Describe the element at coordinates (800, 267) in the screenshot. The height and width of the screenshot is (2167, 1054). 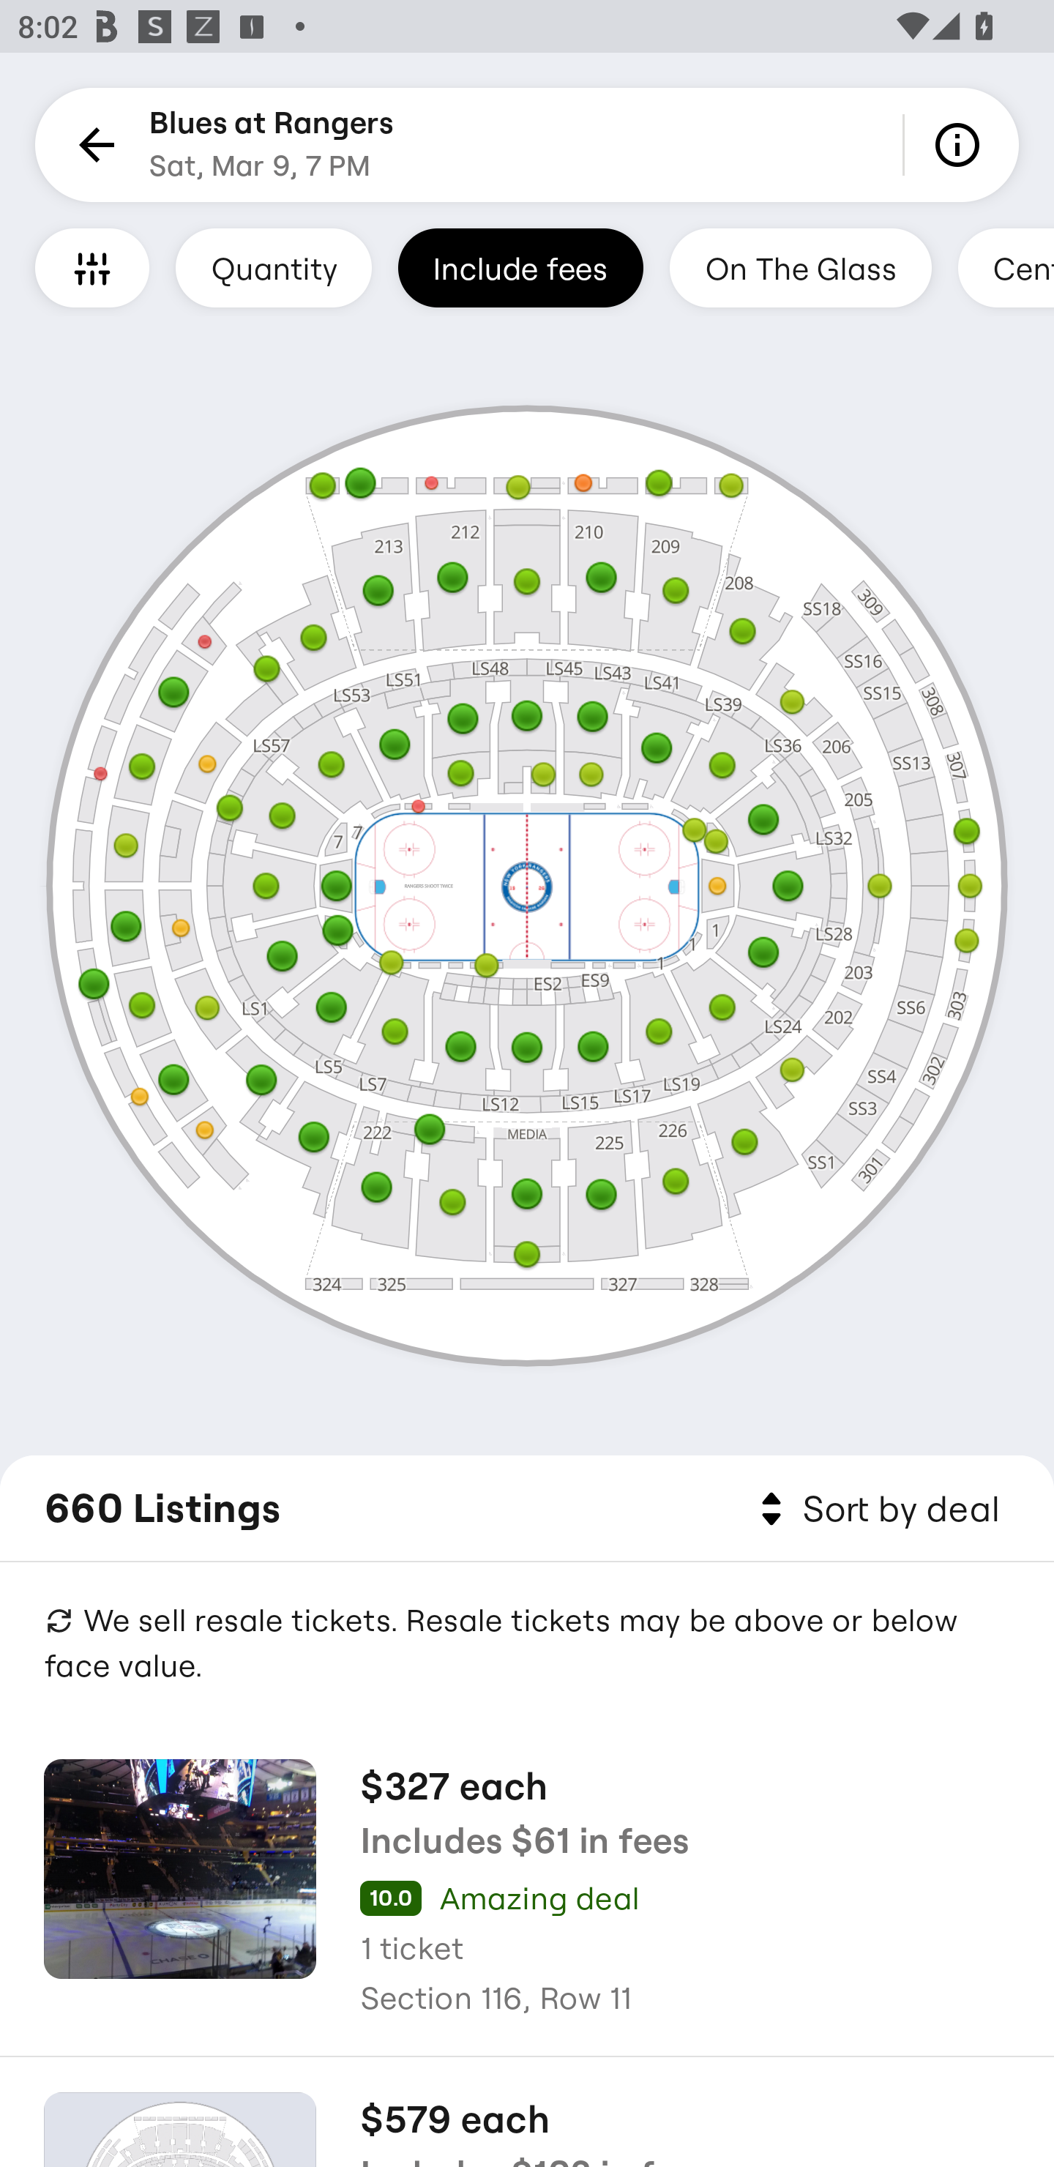
I see `On The Glass` at that location.